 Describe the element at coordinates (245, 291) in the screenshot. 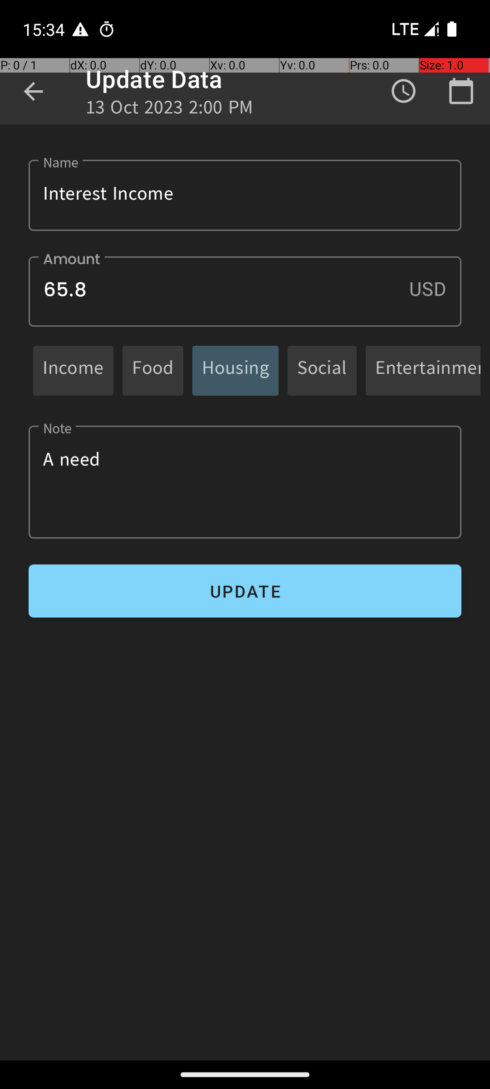

I see `65.8` at that location.